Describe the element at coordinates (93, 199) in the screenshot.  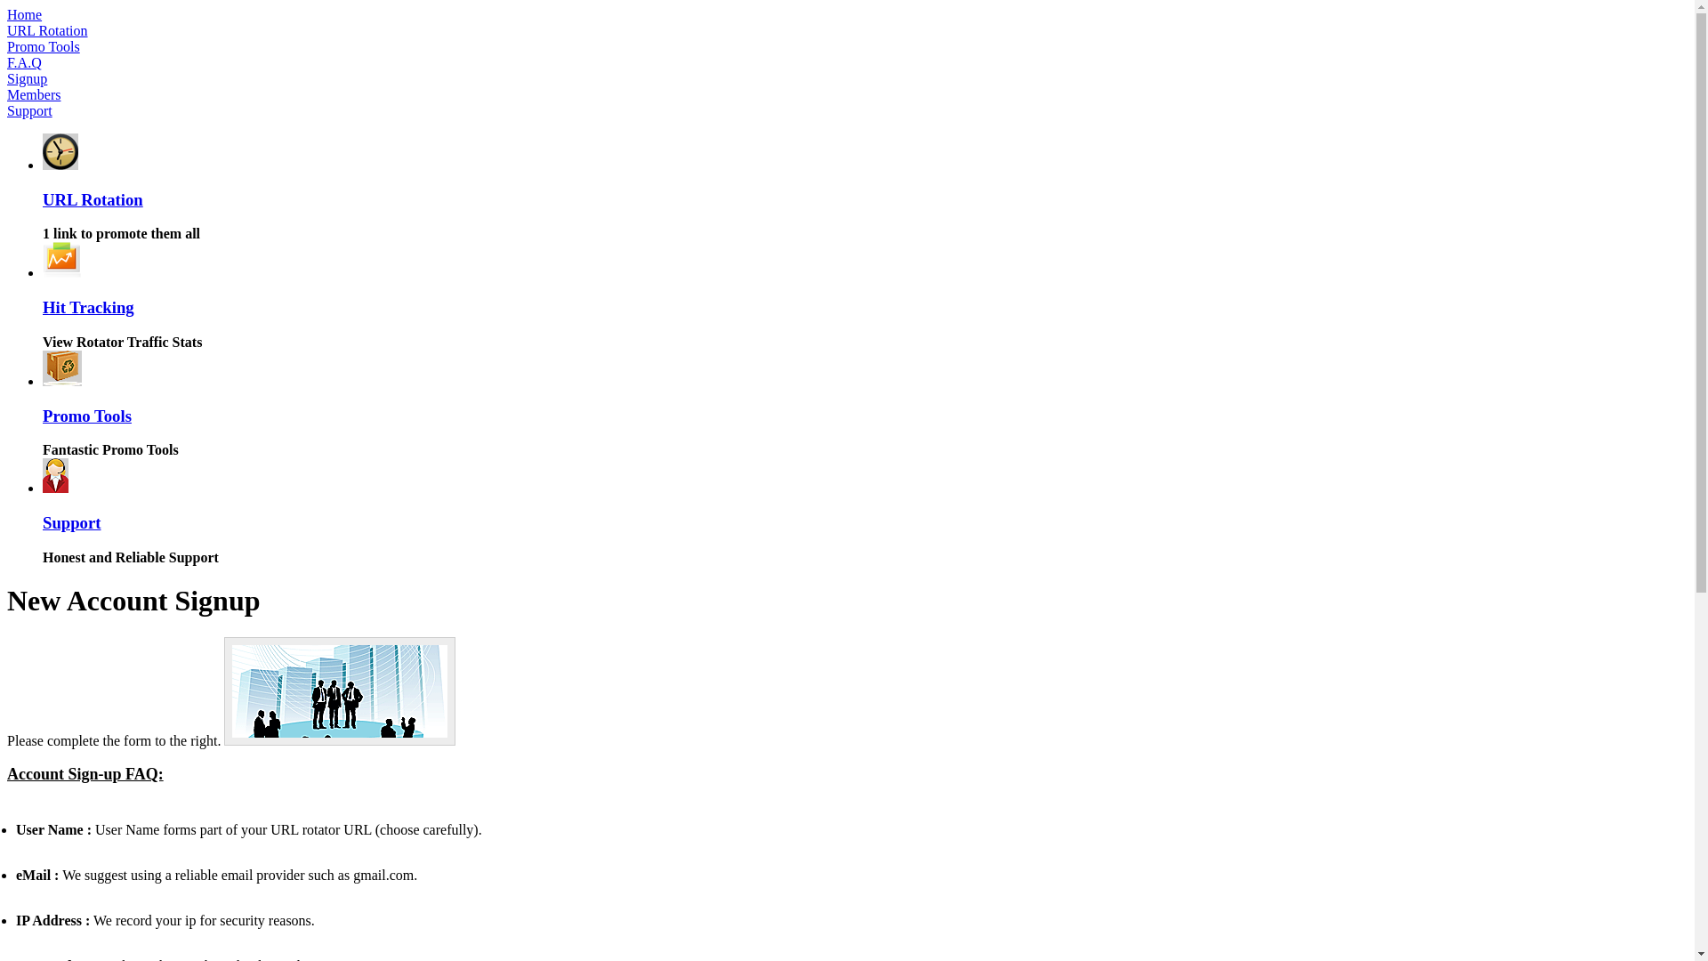
I see `URL Rotation` at that location.